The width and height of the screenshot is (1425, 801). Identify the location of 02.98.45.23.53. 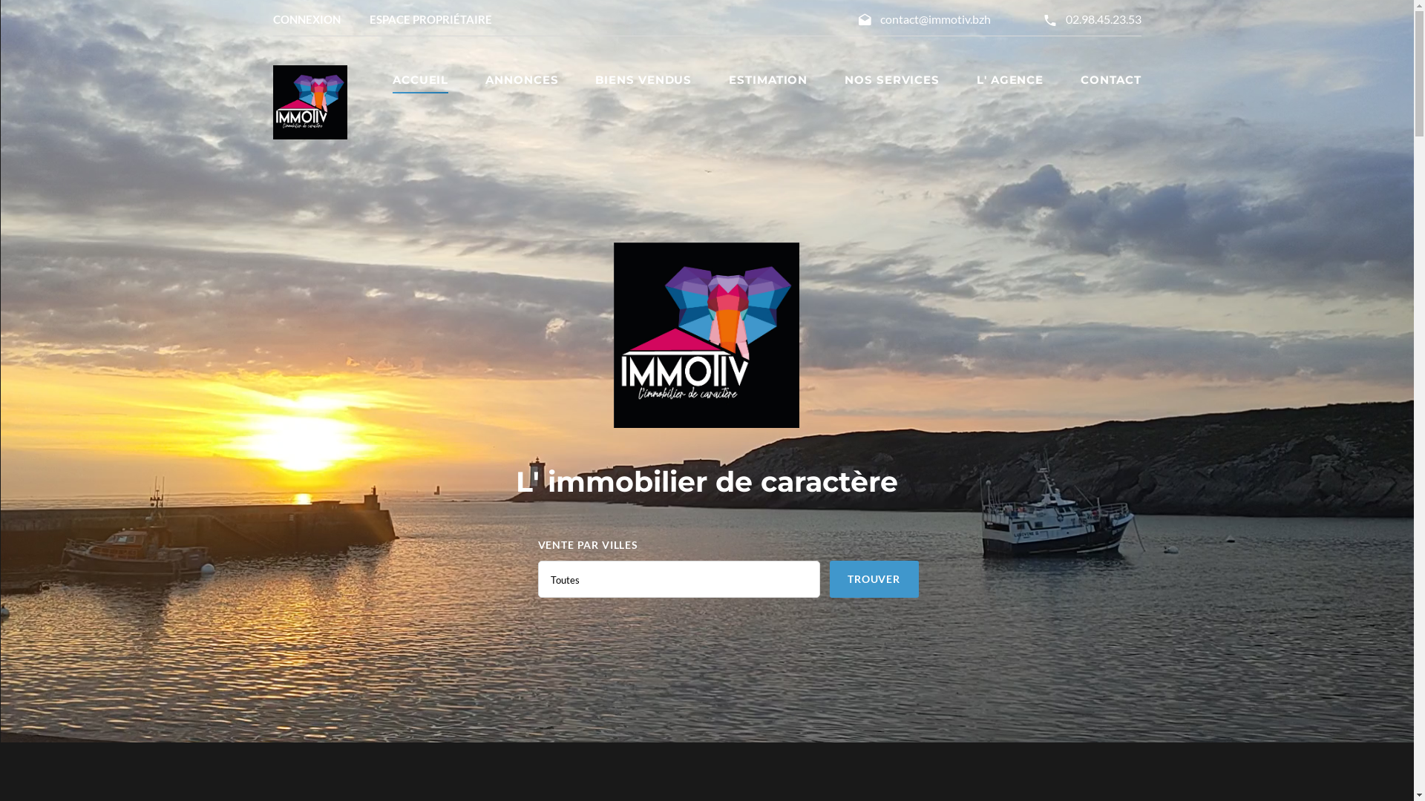
(1104, 19).